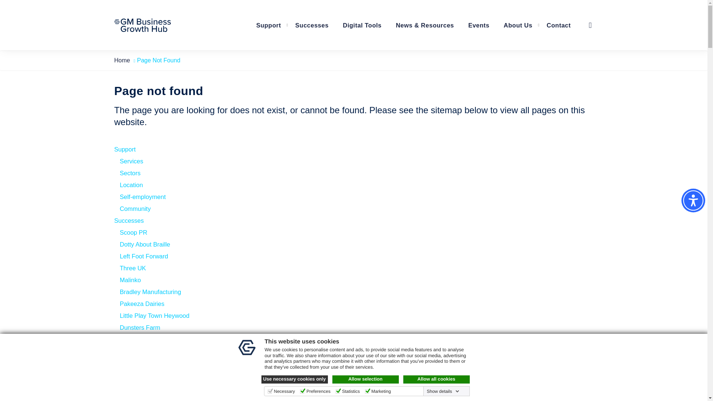  I want to click on Allow selection, so click(365, 379).